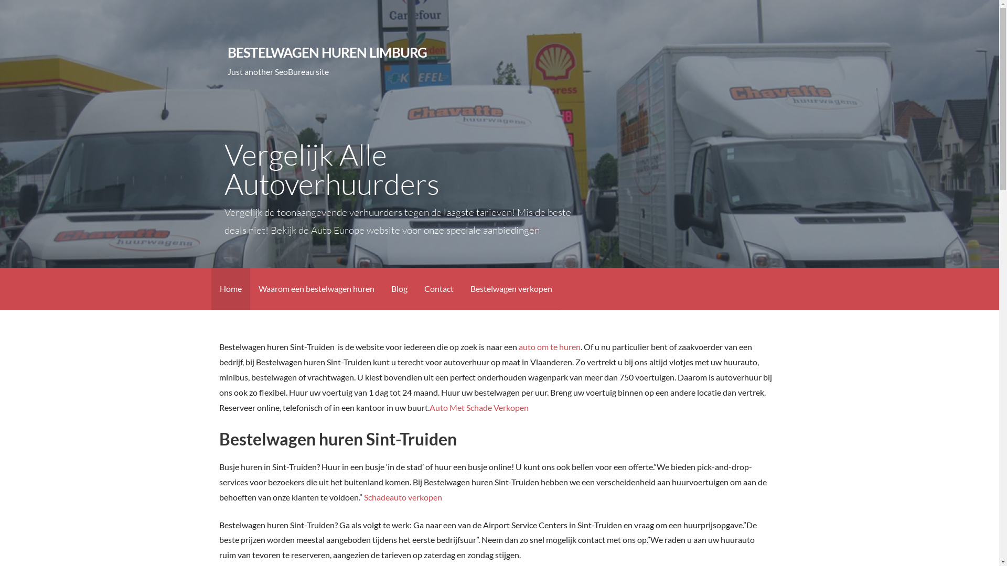 This screenshot has height=566, width=1007. Describe the element at coordinates (403, 497) in the screenshot. I see `Schadeauto verkopen` at that location.